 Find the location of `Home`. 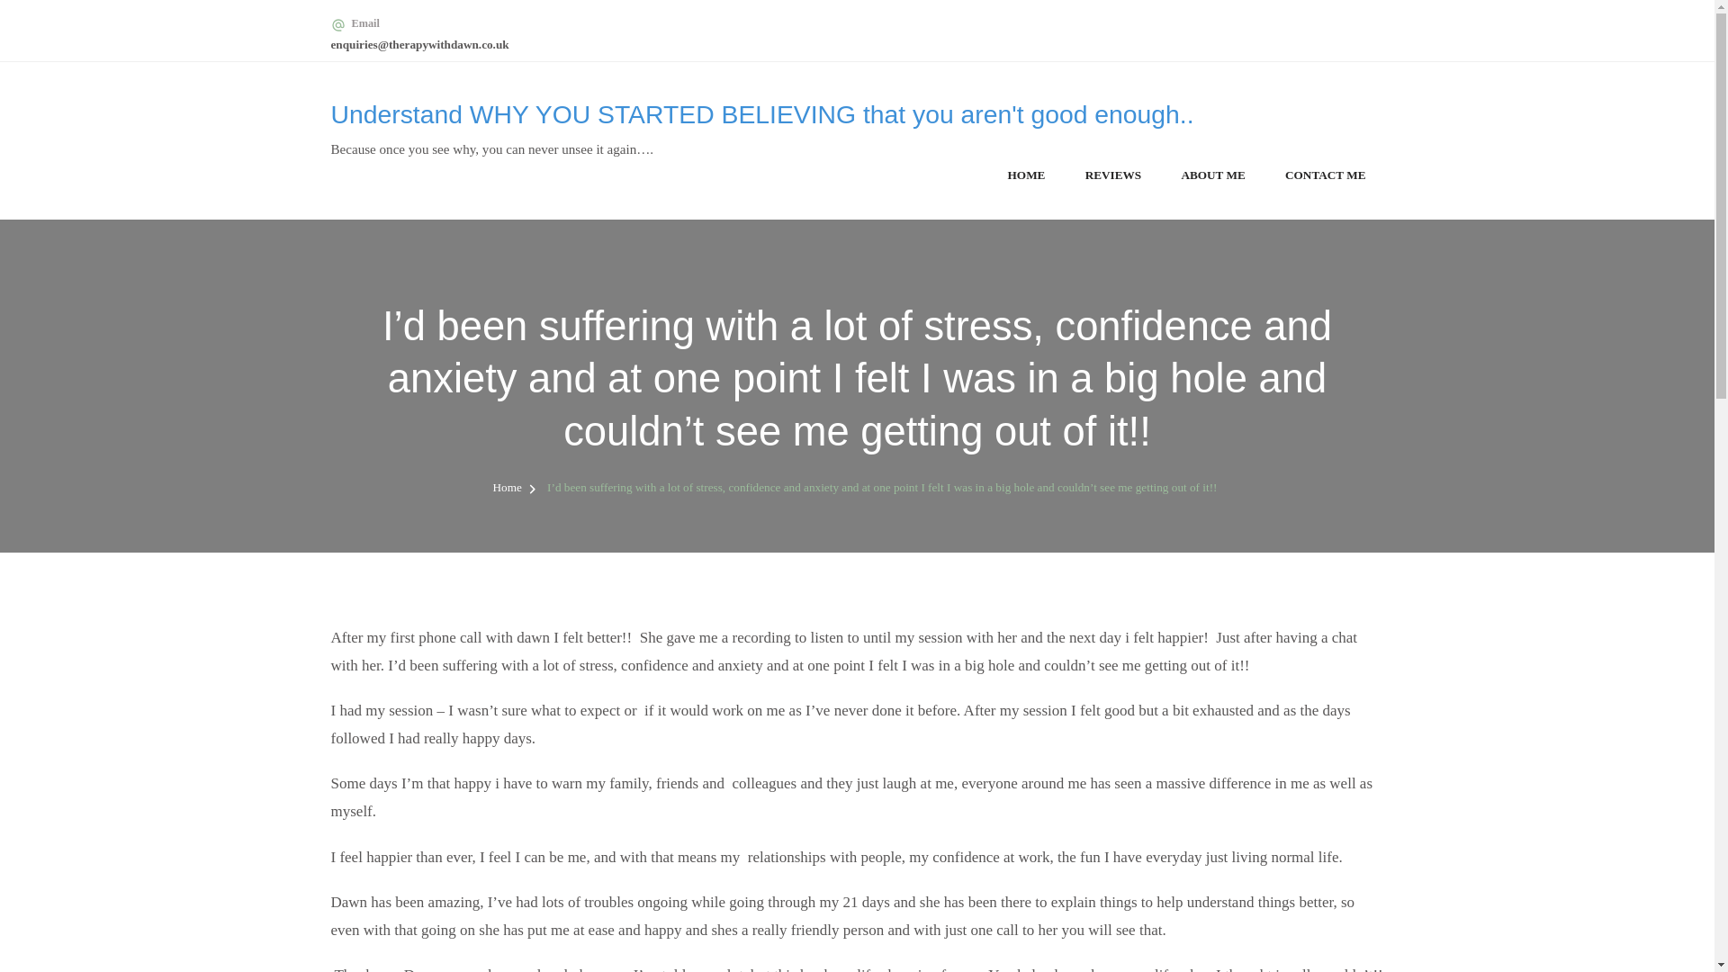

Home is located at coordinates (507, 486).